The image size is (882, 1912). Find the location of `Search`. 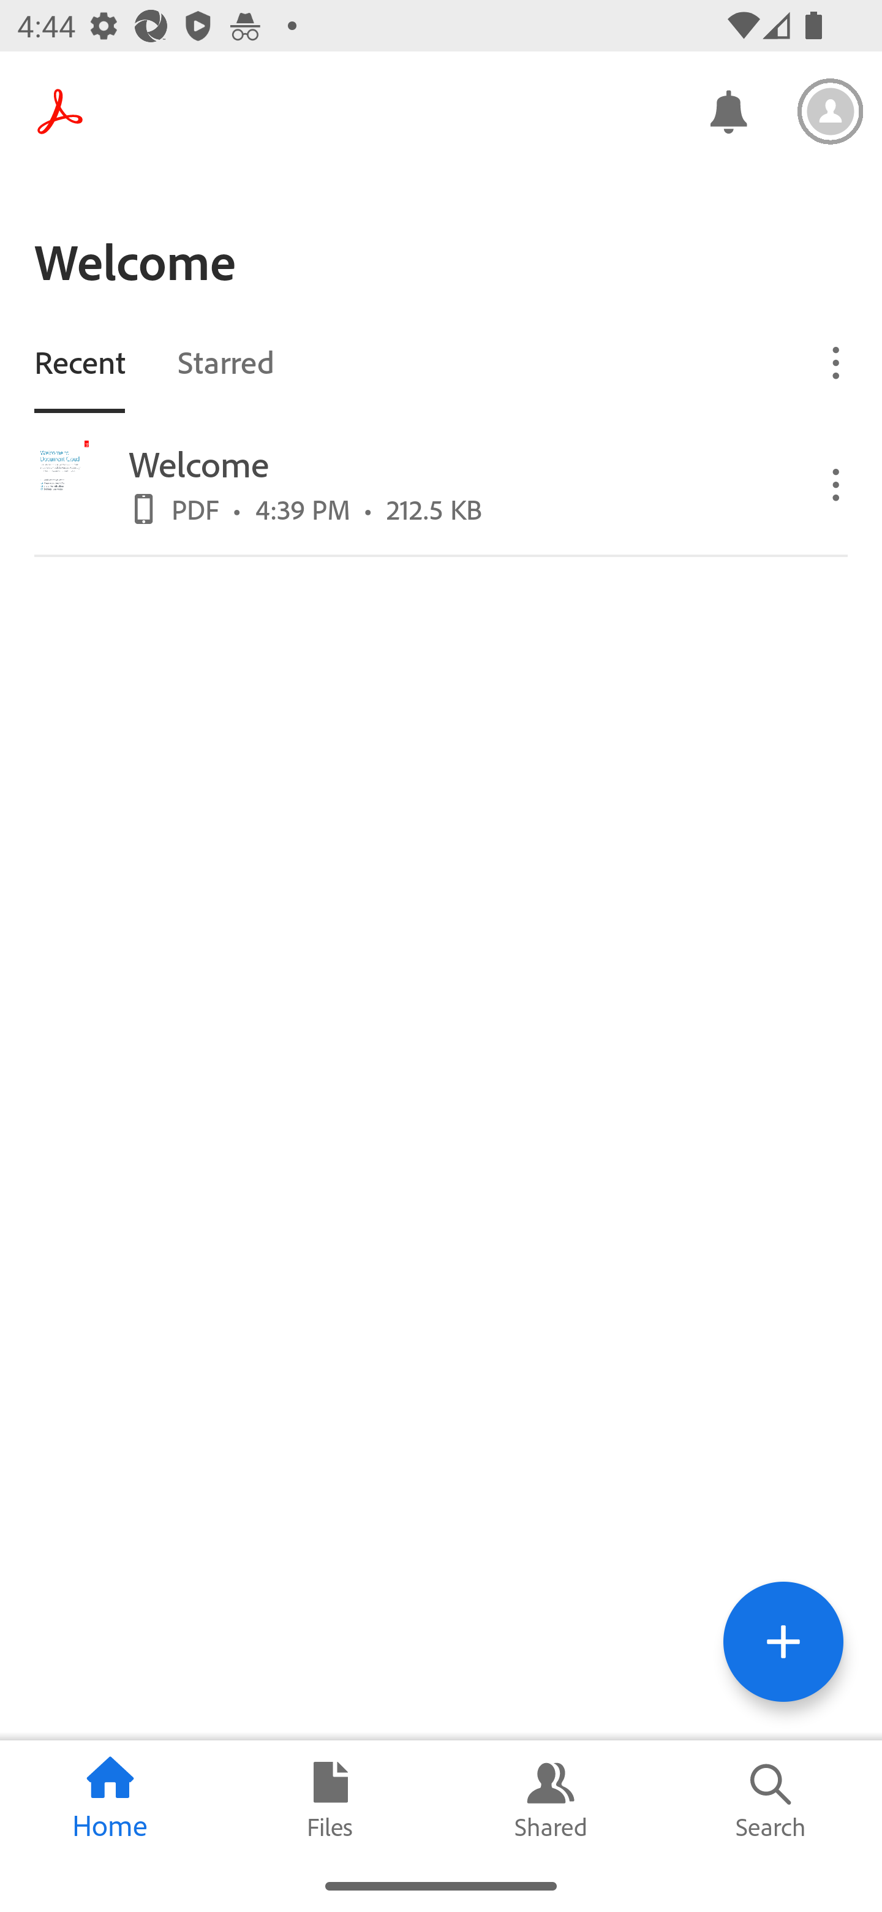

Search is located at coordinates (772, 1800).